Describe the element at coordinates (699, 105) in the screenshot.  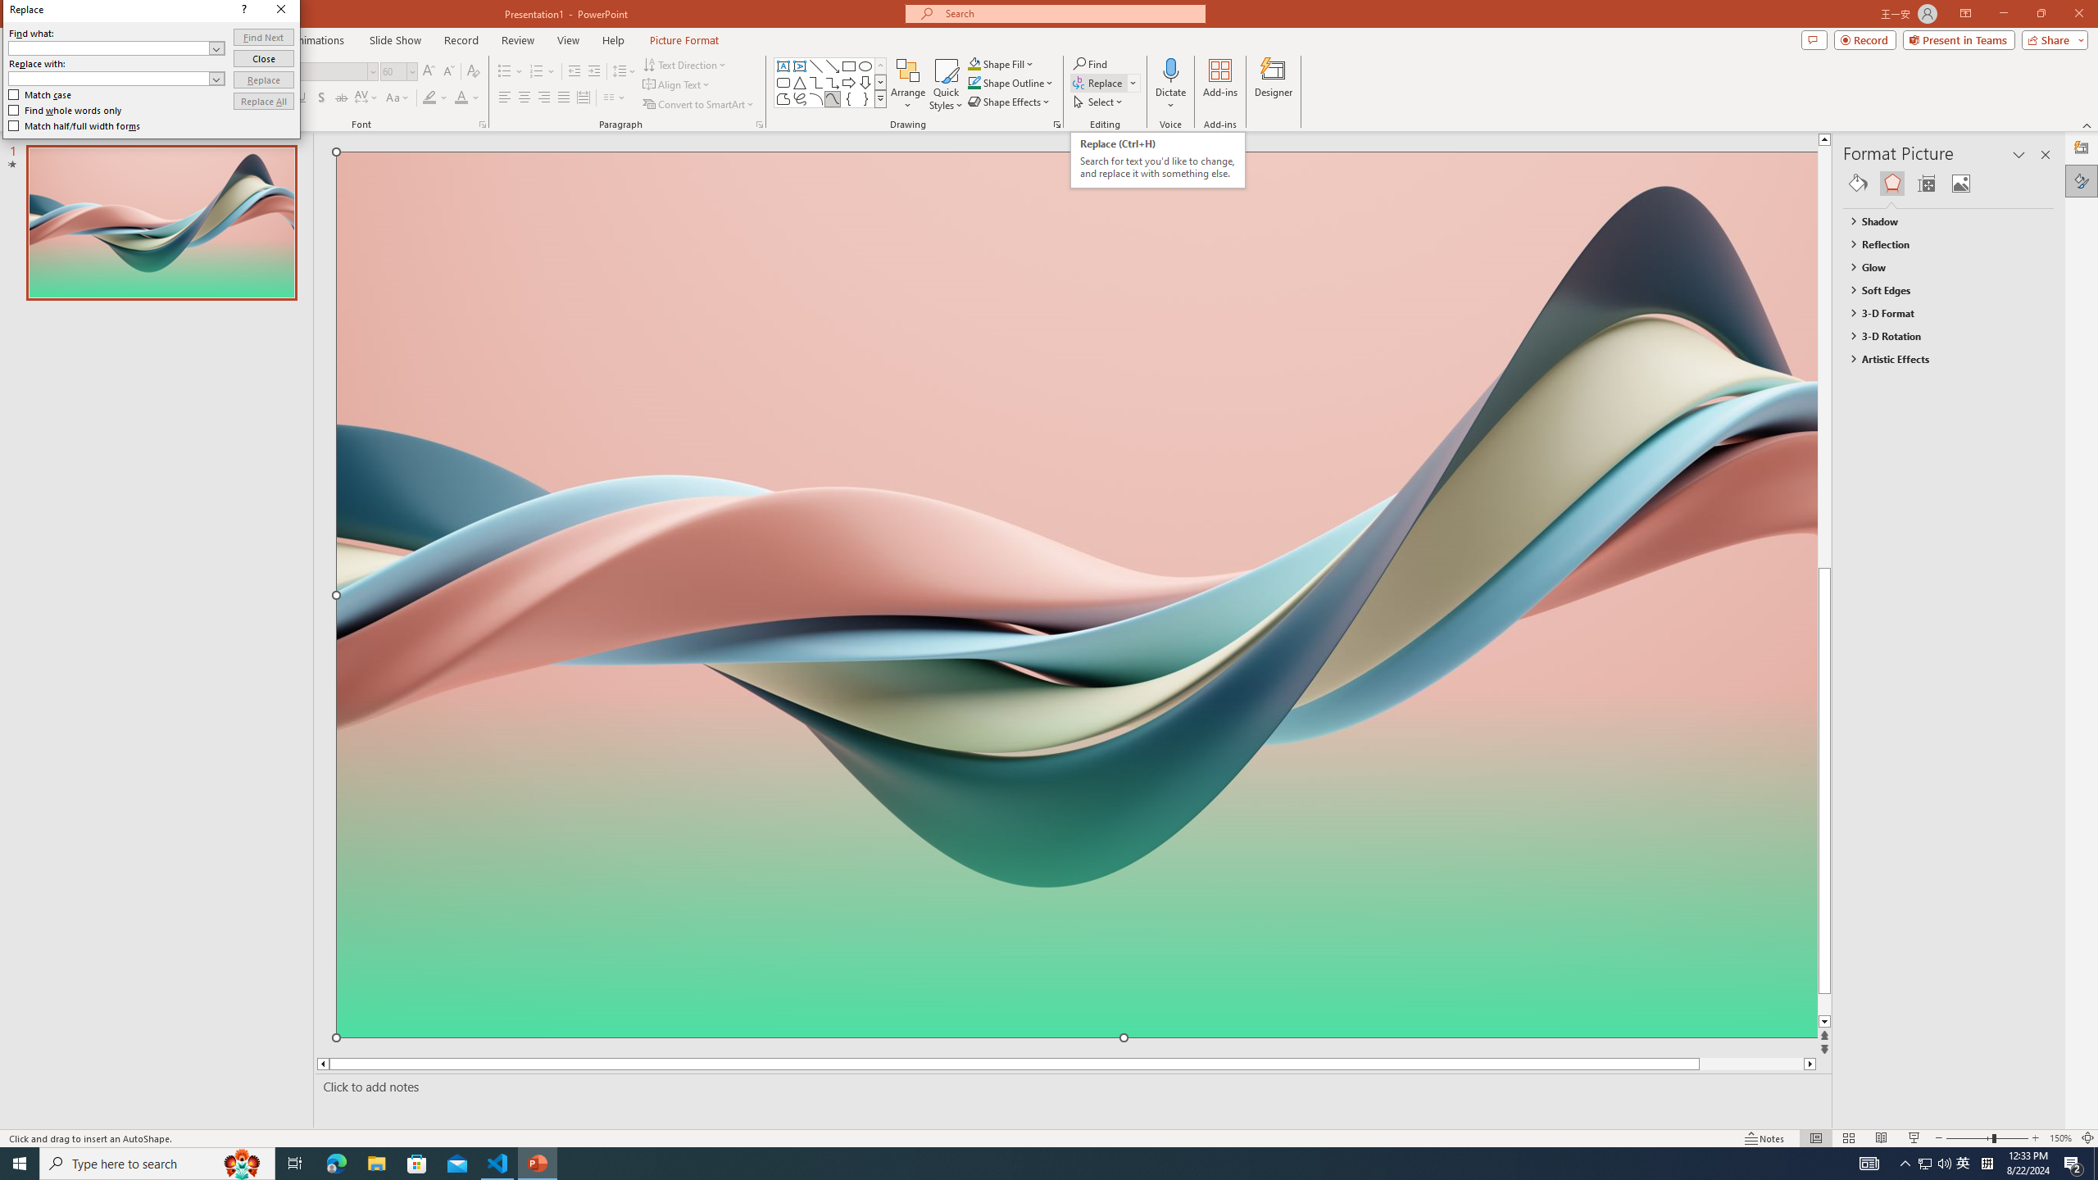
I see `Convert to SmartArt` at that location.